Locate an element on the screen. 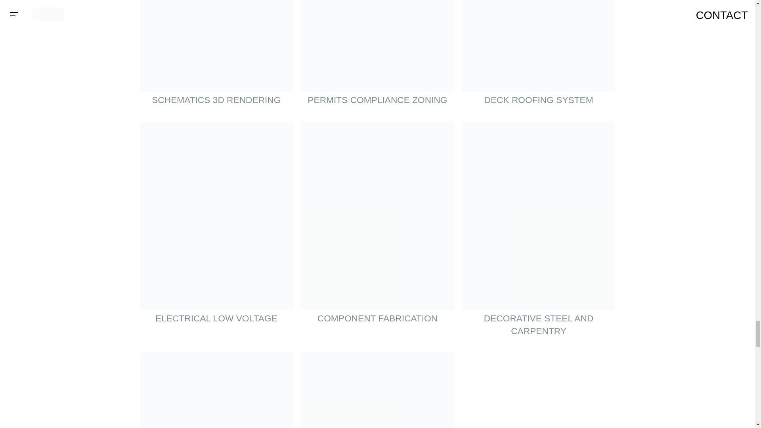  PAINTING STAINING is located at coordinates (377, 390).